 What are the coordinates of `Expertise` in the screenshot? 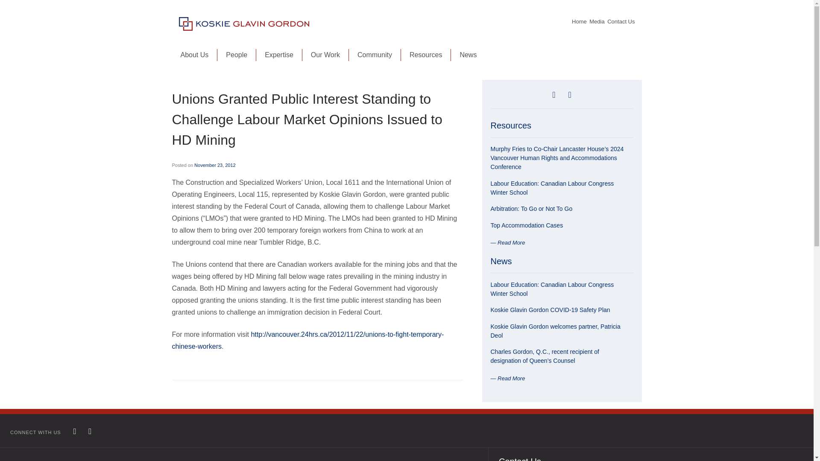 It's located at (279, 55).